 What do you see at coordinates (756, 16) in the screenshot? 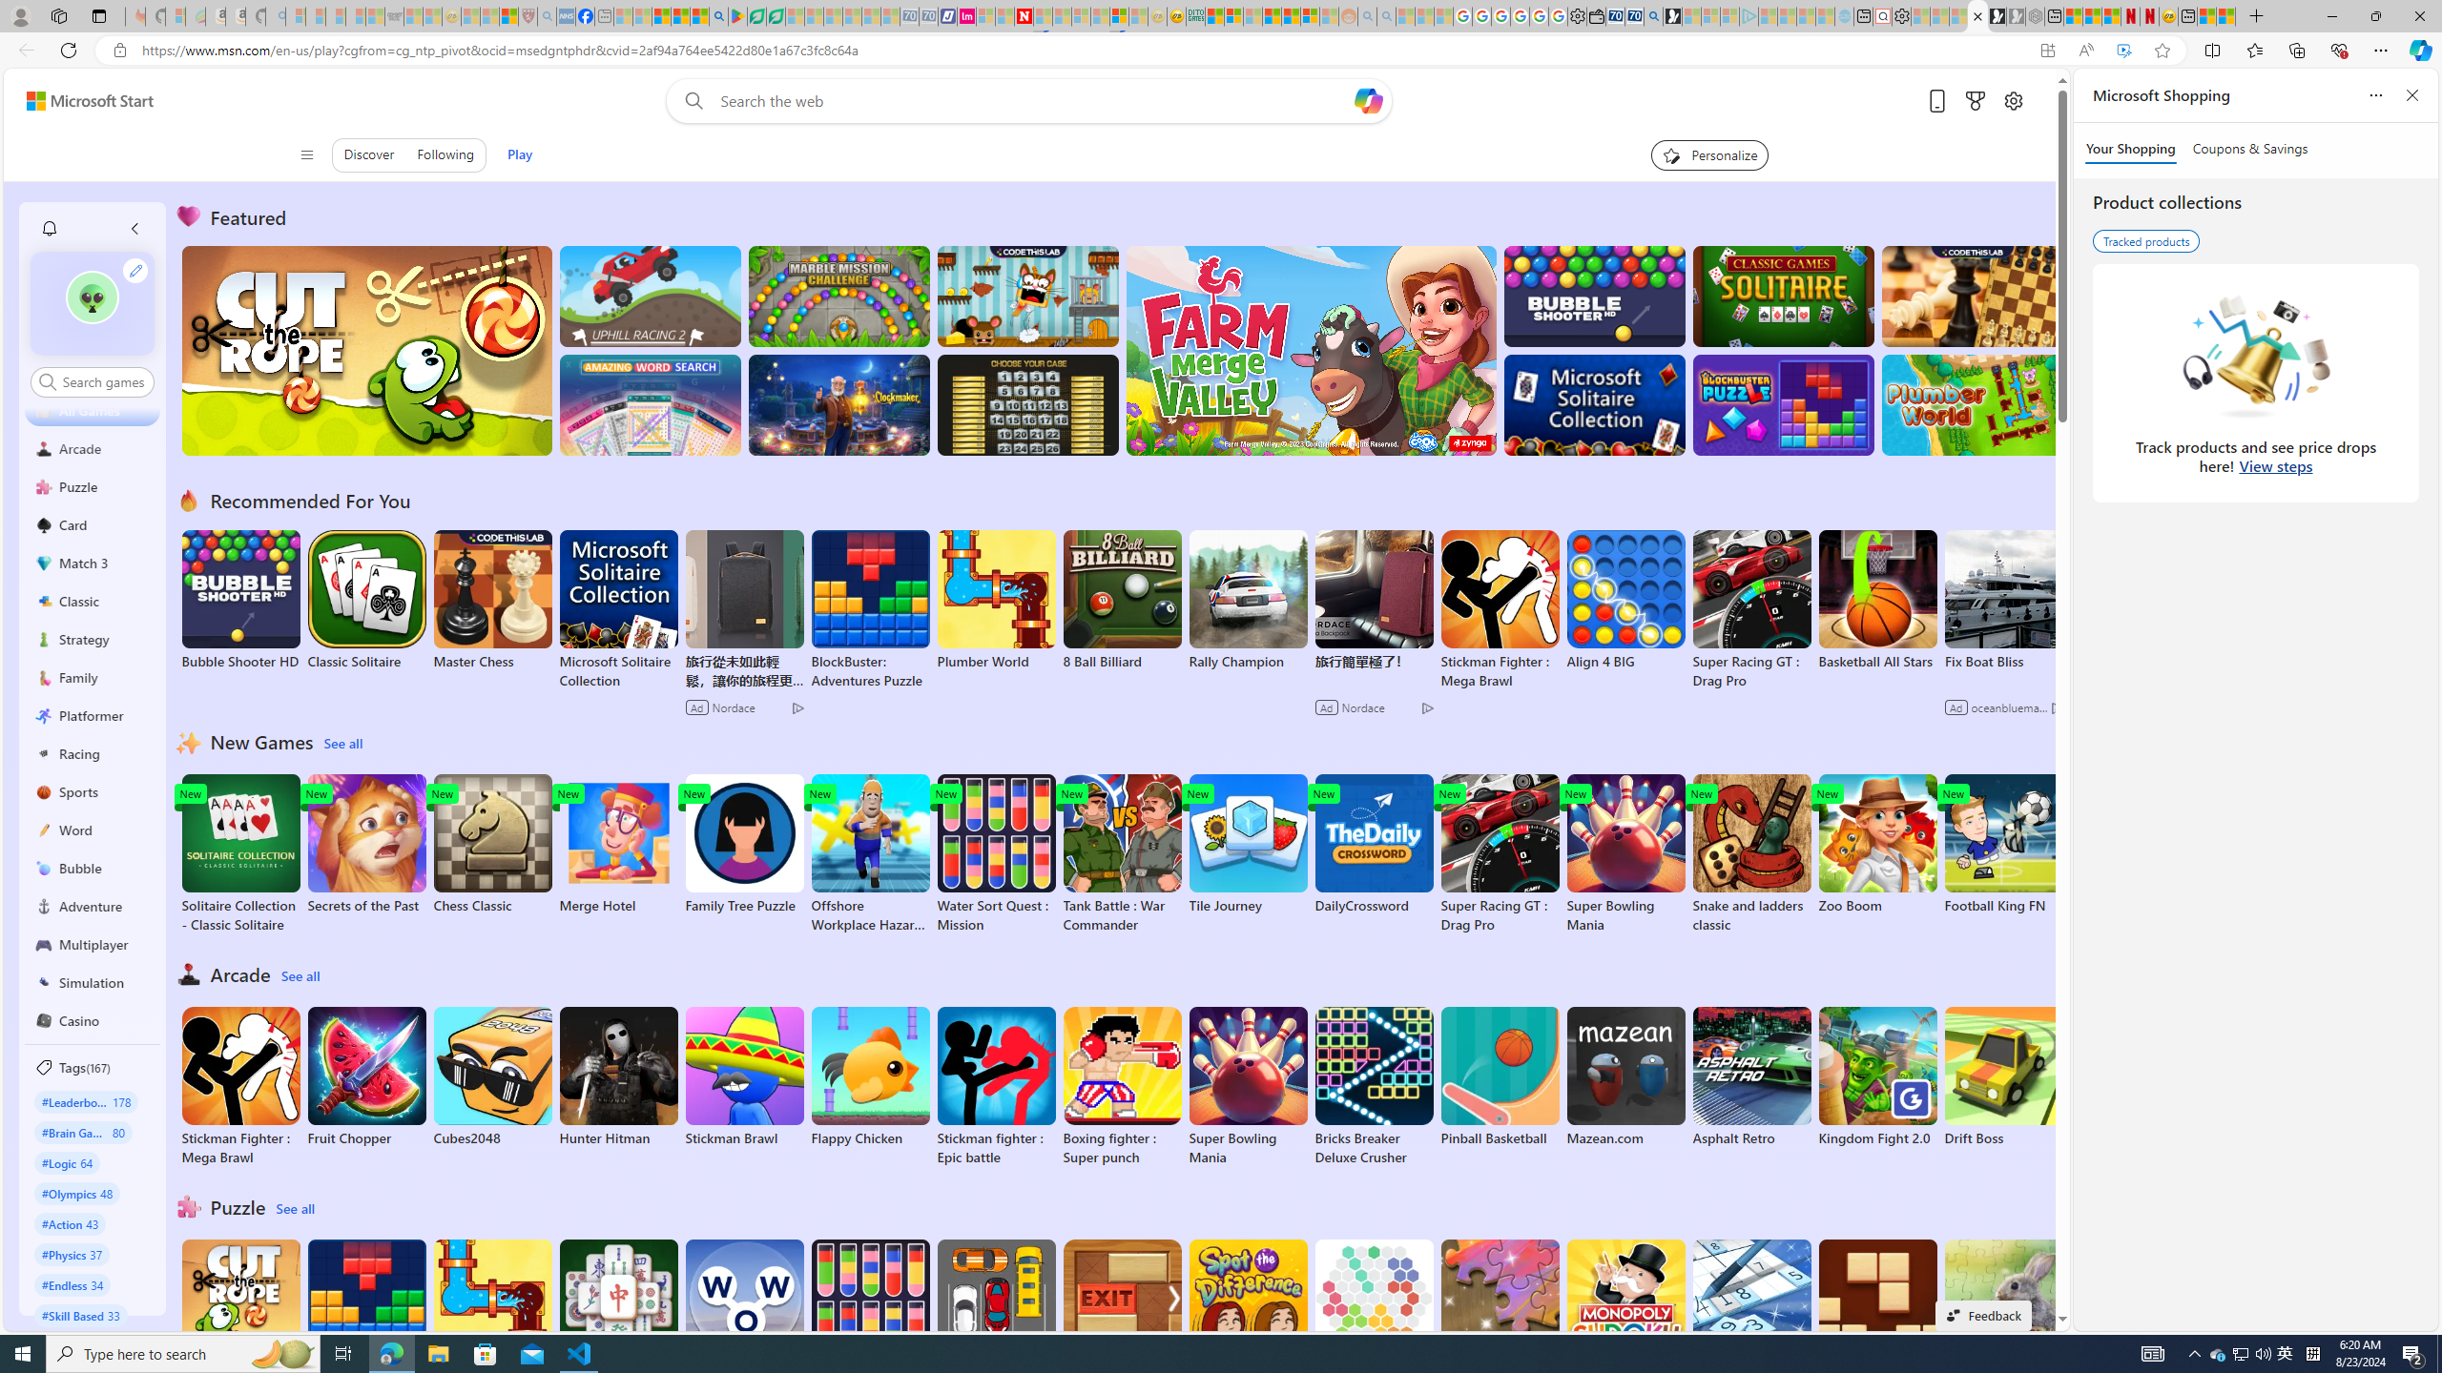
I see `Terms of Use Agreement` at bounding box center [756, 16].